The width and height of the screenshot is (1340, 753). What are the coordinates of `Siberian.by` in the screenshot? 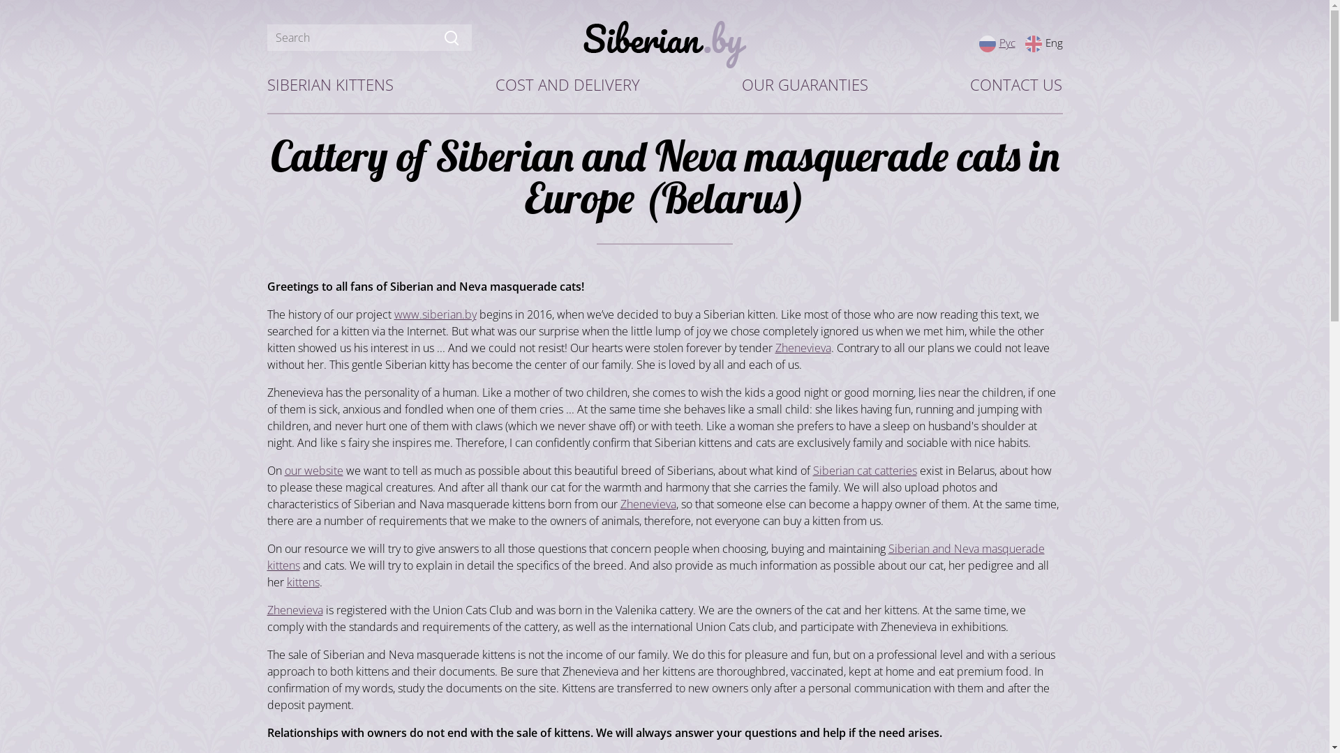 It's located at (665, 45).